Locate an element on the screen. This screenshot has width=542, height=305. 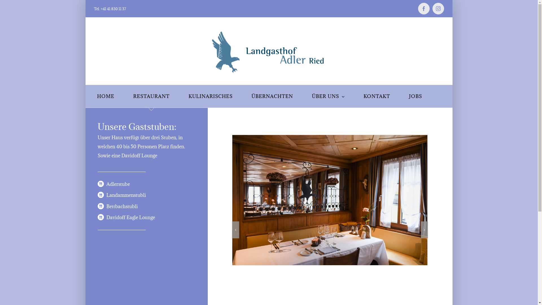
HOME is located at coordinates (106, 96).